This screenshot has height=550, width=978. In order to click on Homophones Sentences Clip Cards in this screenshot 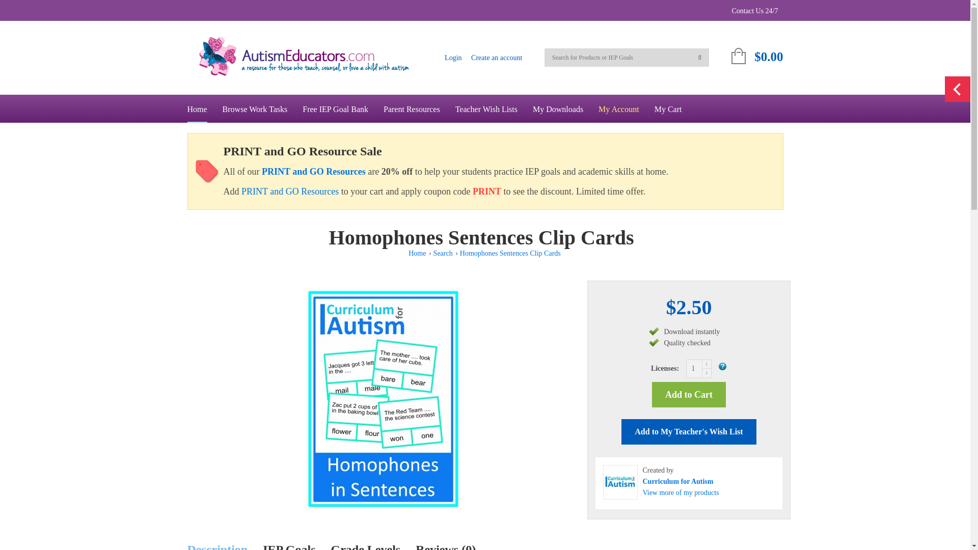, I will do `click(383, 399)`.